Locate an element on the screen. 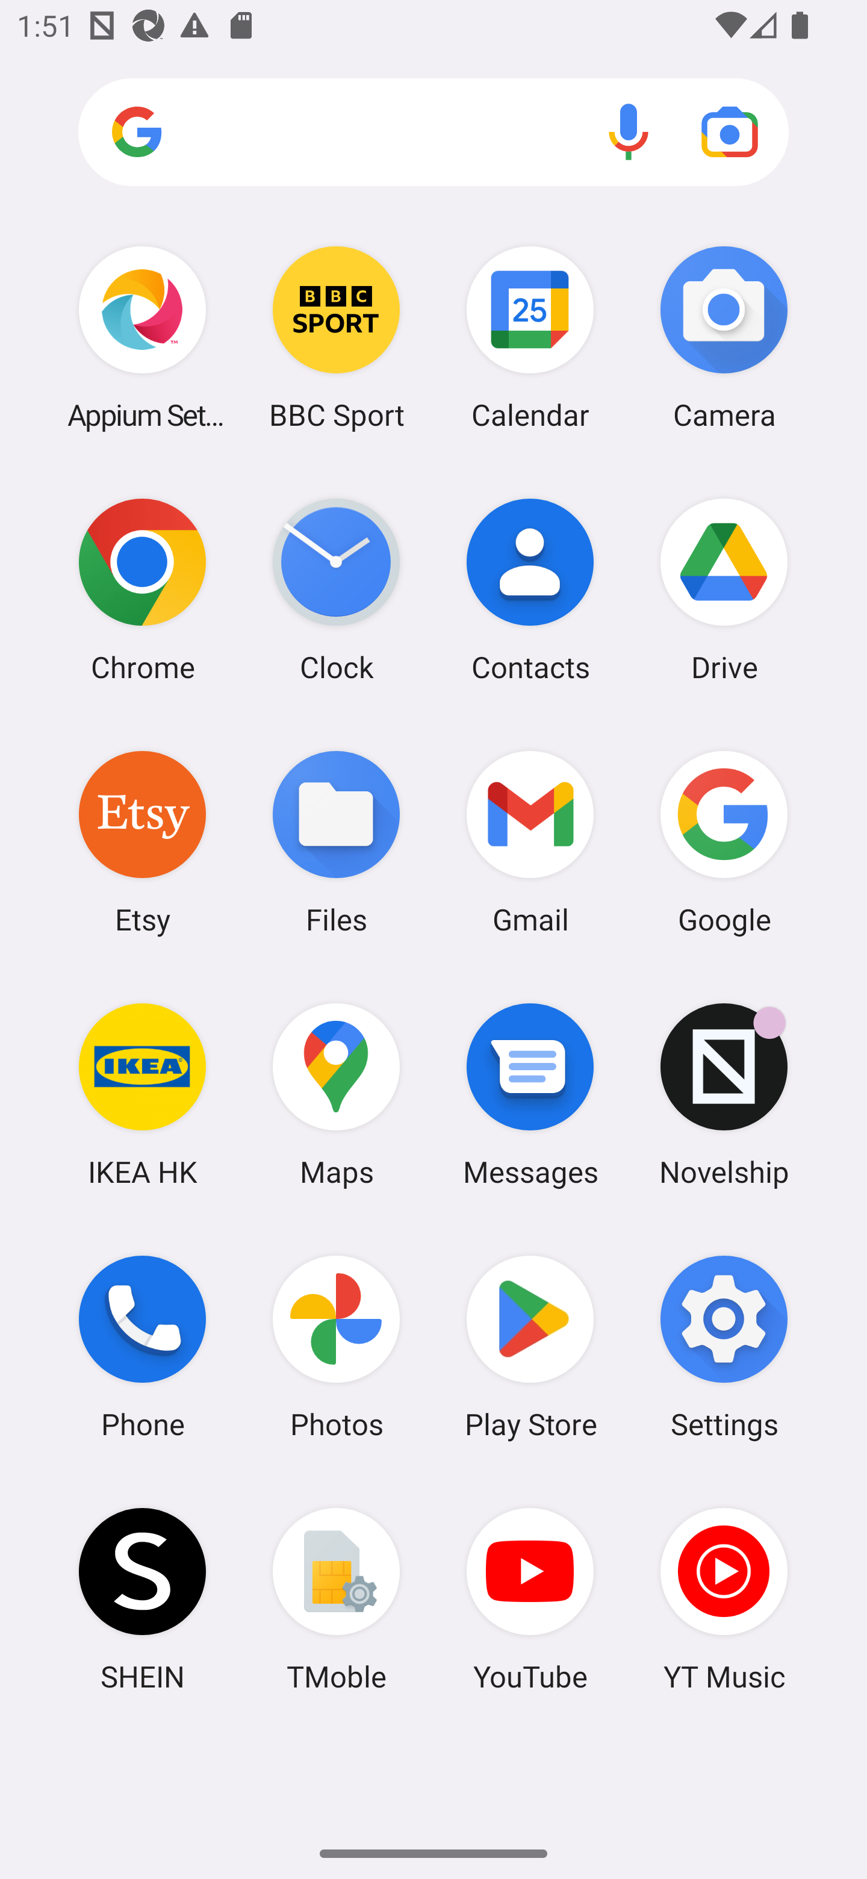 Image resolution: width=867 pixels, height=1879 pixels. YT Music is located at coordinates (724, 1599).